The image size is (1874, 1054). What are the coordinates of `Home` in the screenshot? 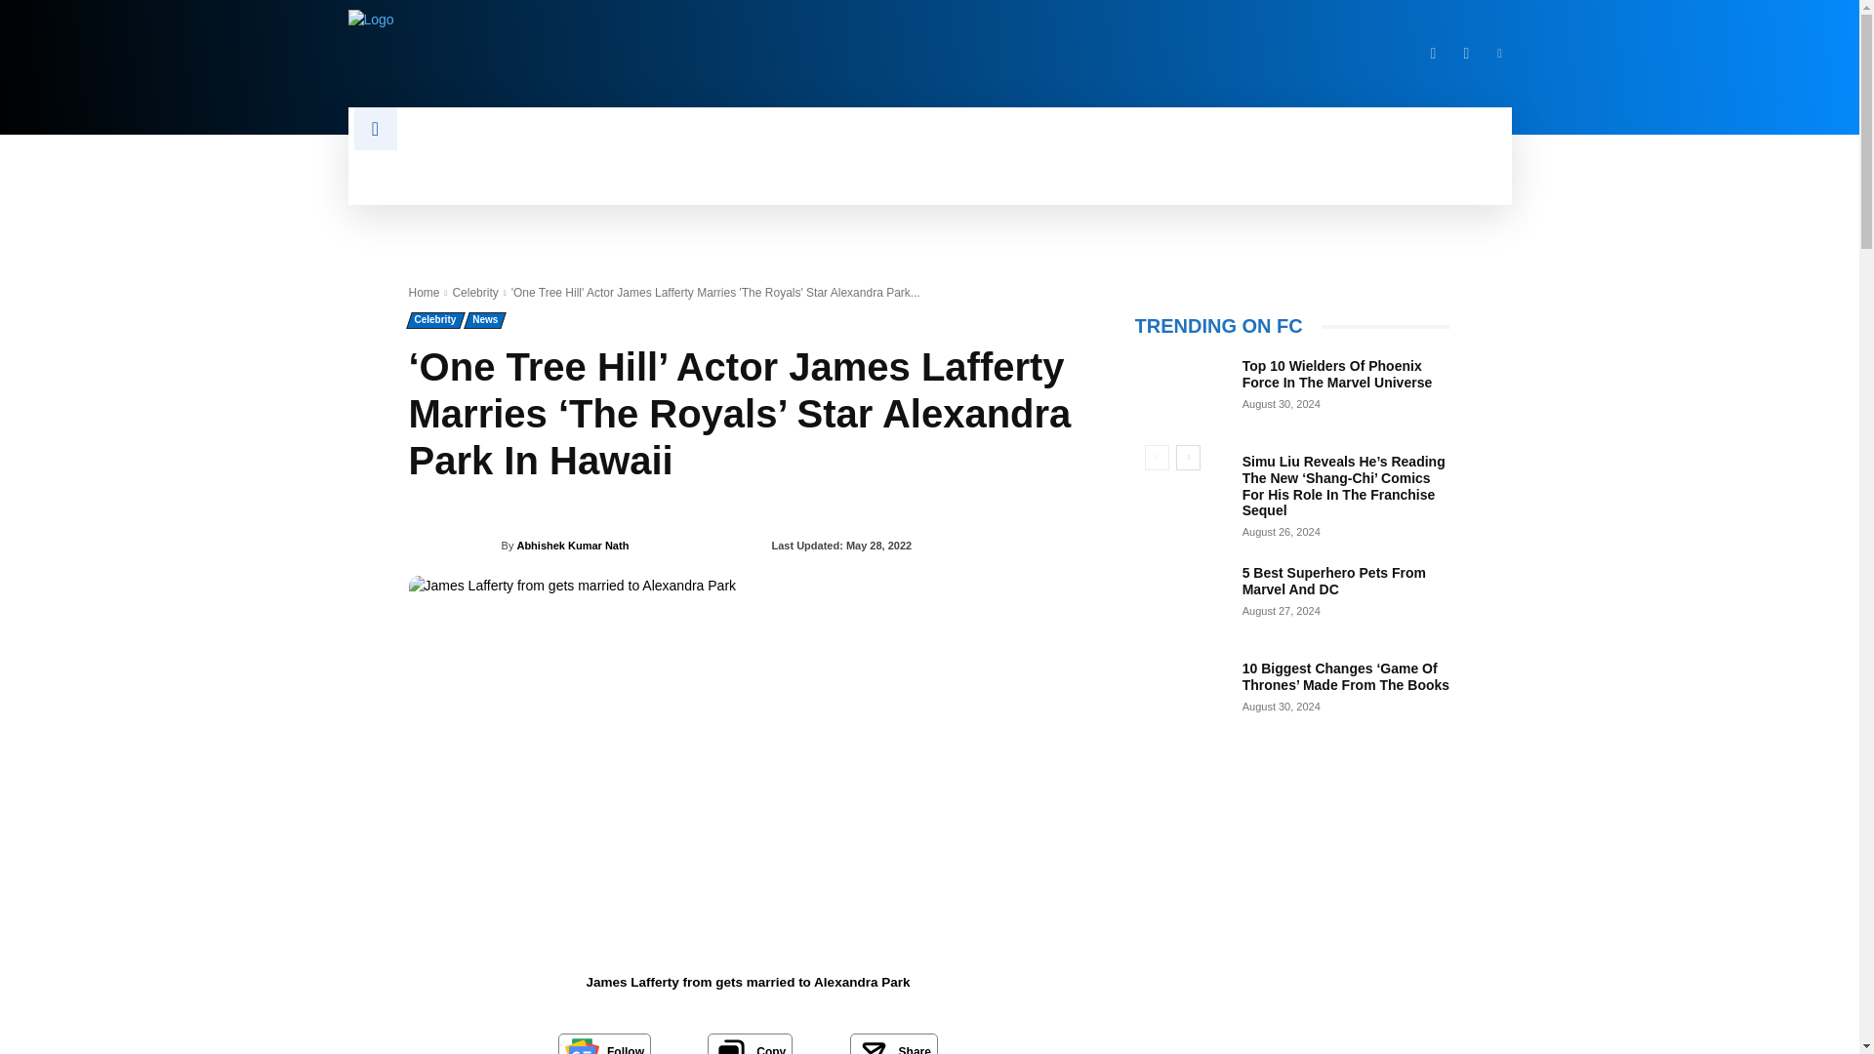 It's located at (424, 292).